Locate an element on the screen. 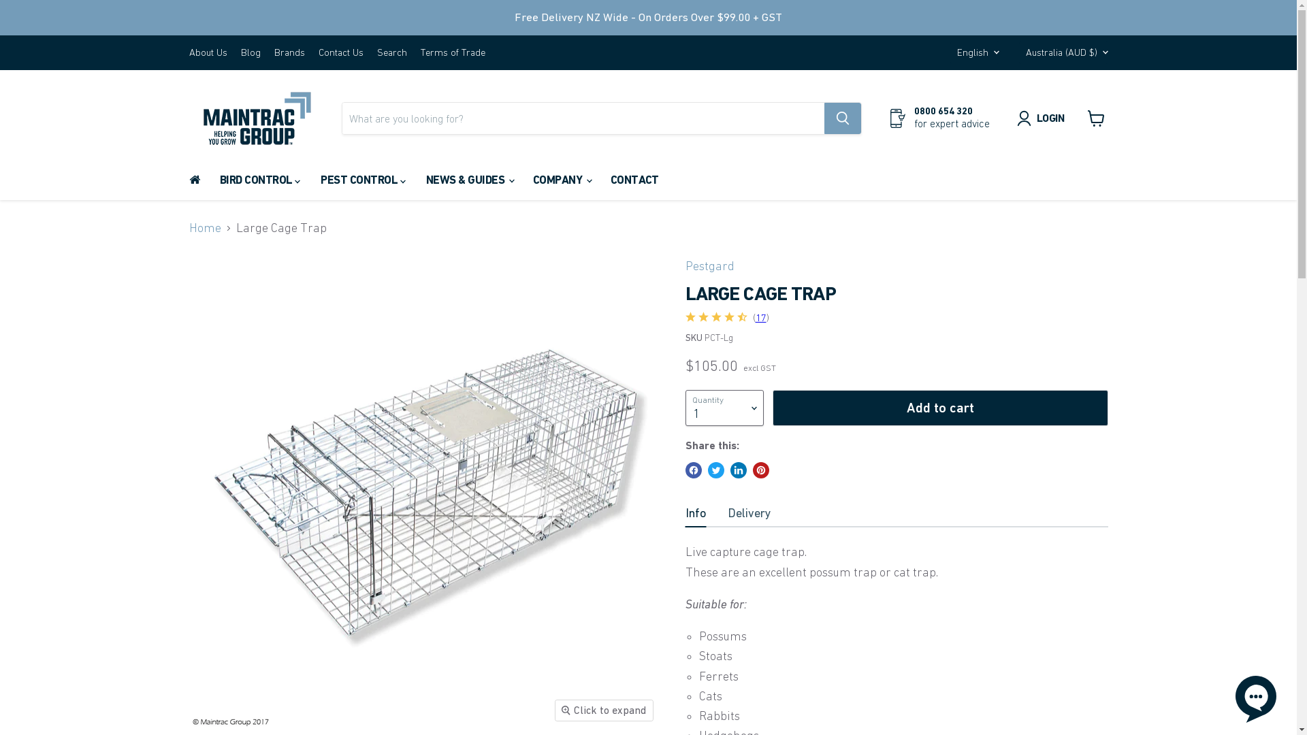  0800 654 320
for expert advice is located at coordinates (939, 118).